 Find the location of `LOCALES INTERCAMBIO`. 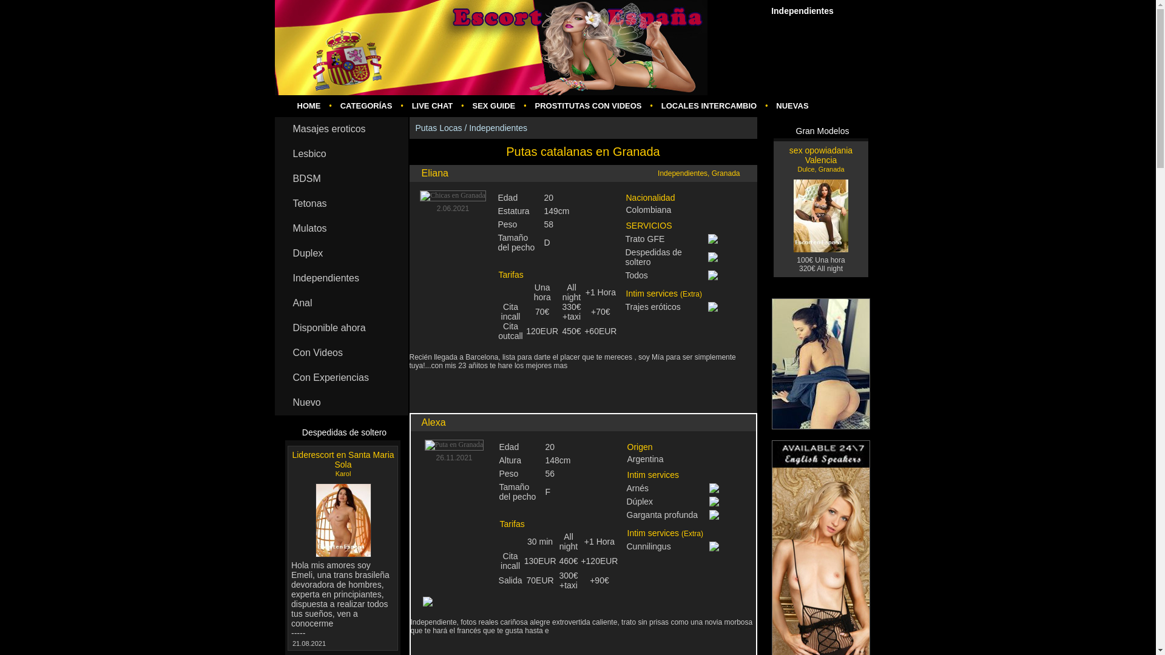

LOCALES INTERCAMBIO is located at coordinates (709, 106).